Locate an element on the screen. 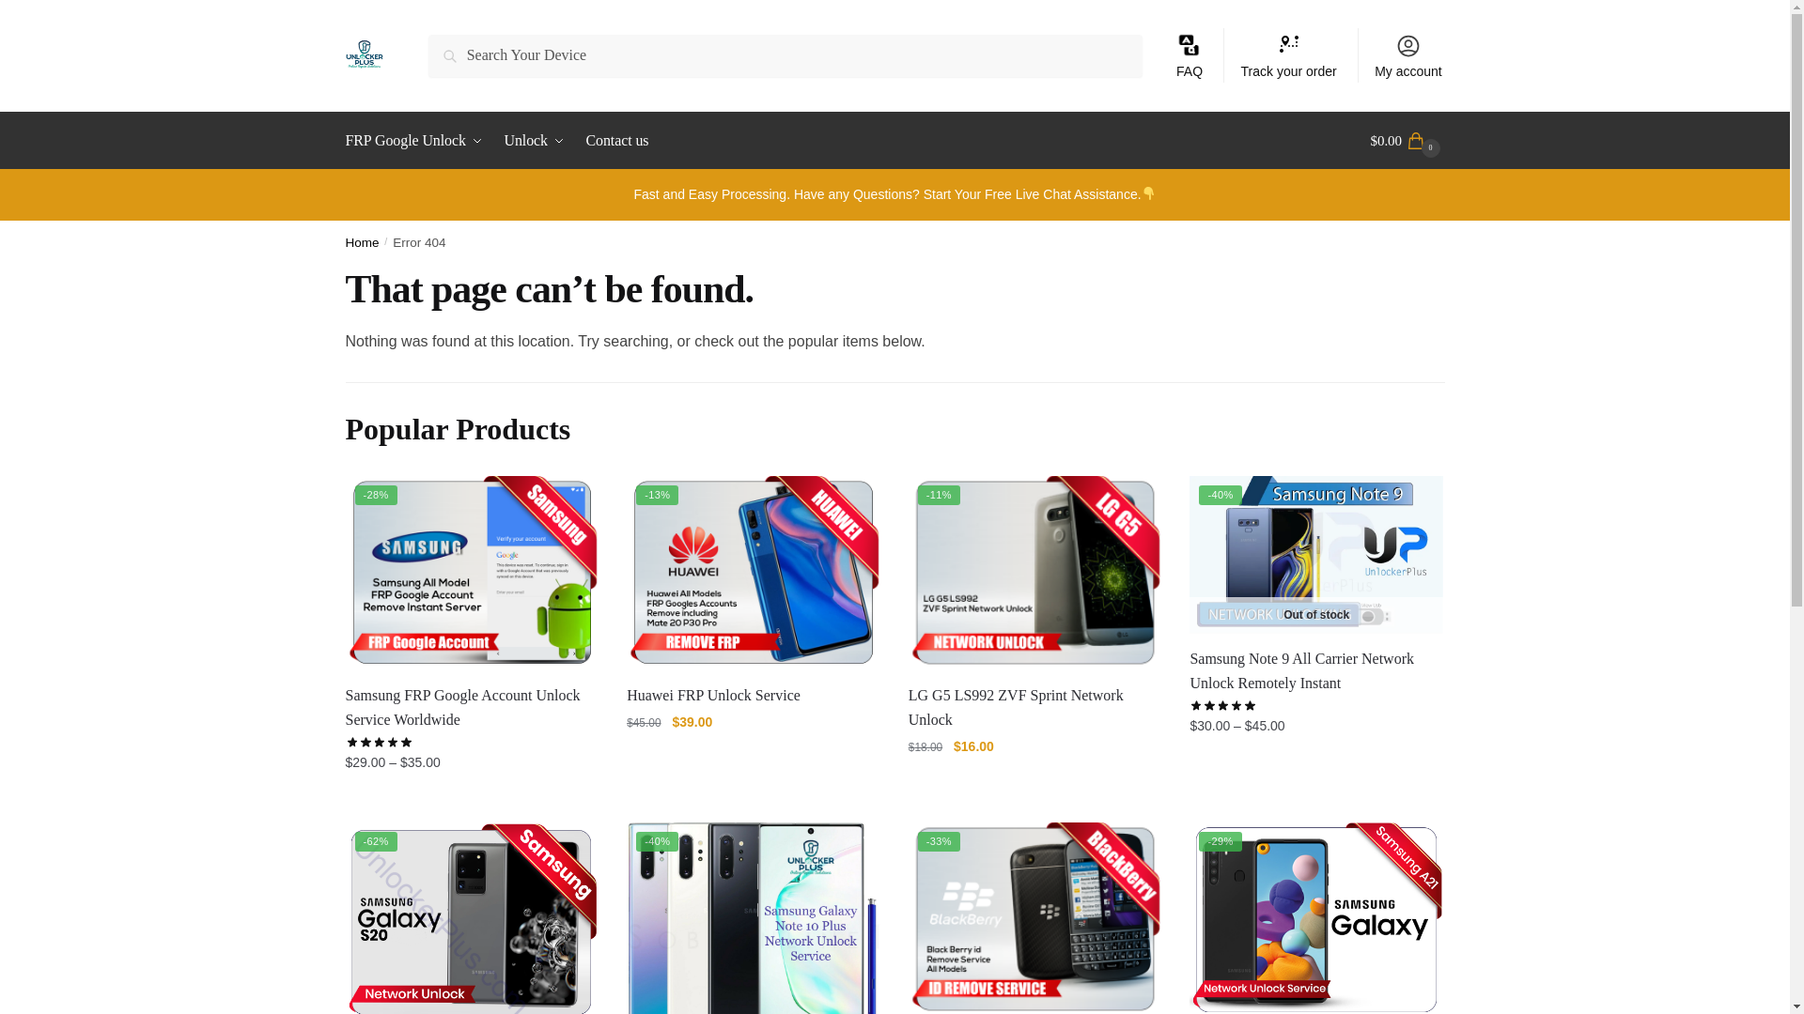 The height and width of the screenshot is (1014, 1804). Huawei FRP Unlock Service is located at coordinates (753, 695).